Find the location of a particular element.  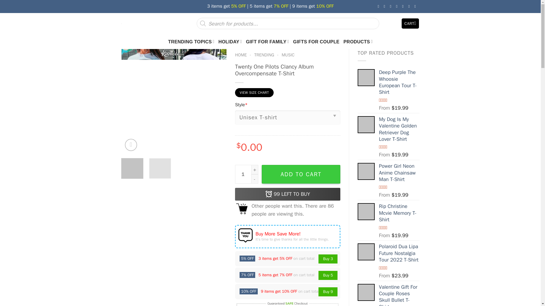

Flickr is located at coordinates (416, 6).